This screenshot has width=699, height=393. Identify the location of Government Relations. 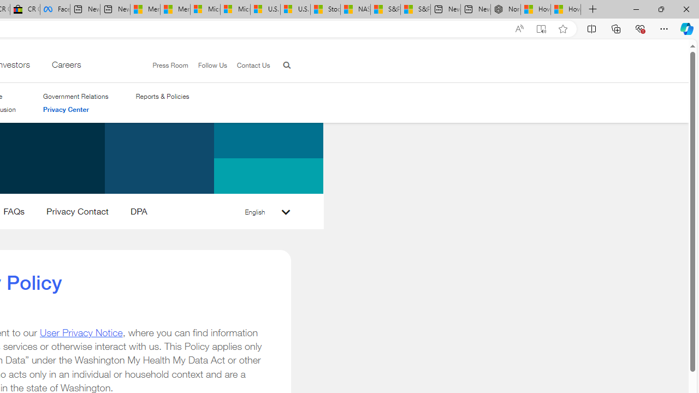
(75, 96).